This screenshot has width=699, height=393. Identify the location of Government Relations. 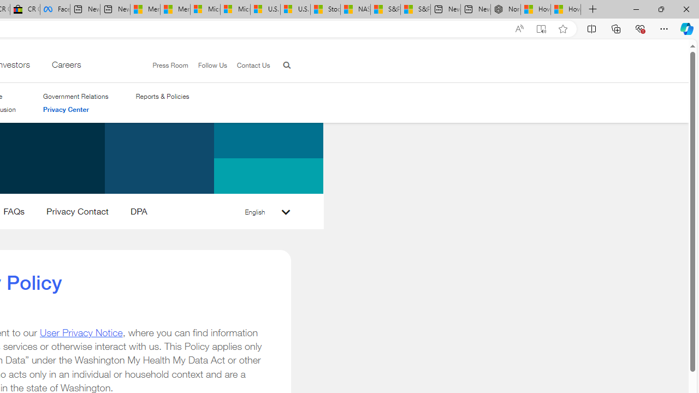
(75, 96).